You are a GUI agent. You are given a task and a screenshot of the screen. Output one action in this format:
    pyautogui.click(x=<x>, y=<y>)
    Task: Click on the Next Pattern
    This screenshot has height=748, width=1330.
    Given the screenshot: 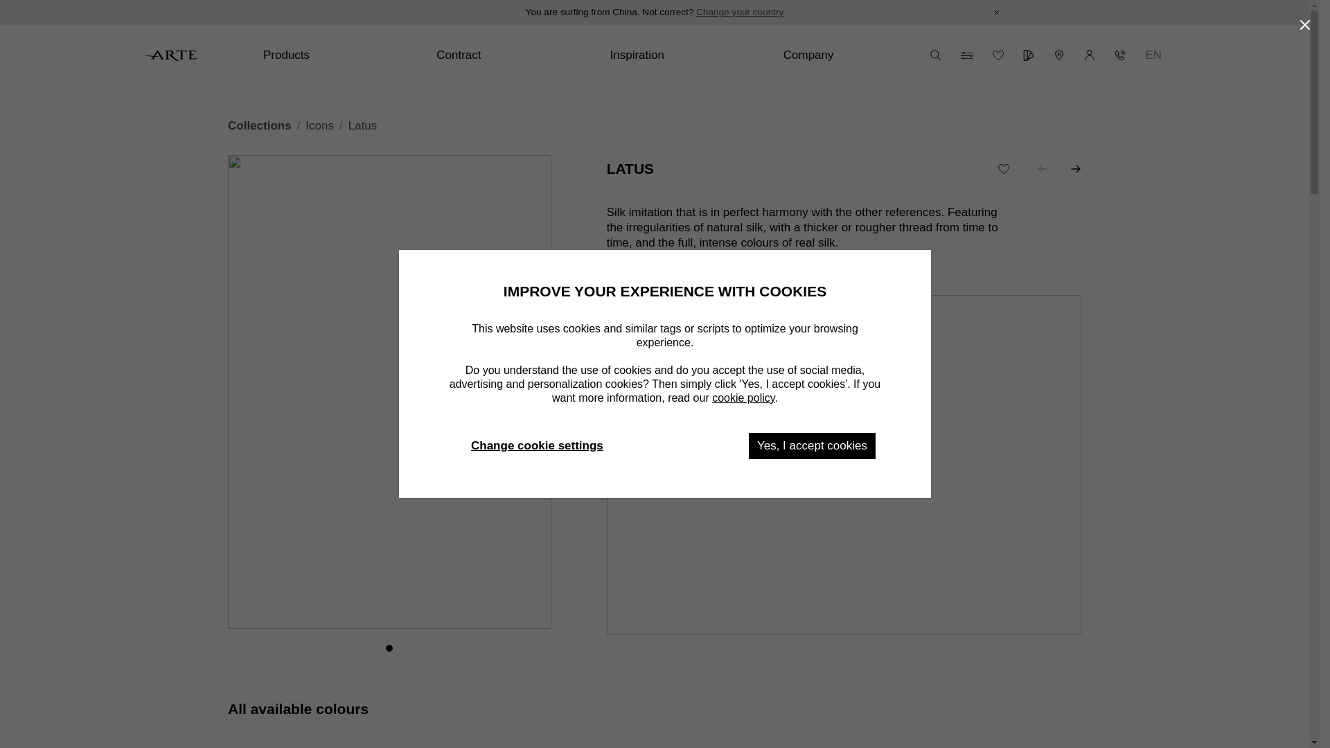 What is the action you would take?
    pyautogui.click(x=1075, y=169)
    